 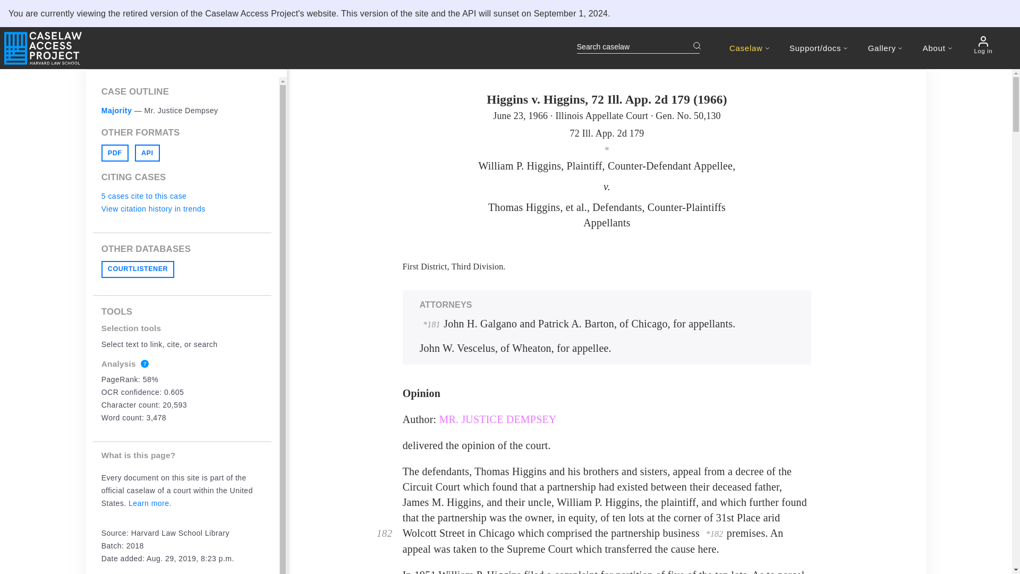 I want to click on View citation history in trends, so click(x=153, y=208).